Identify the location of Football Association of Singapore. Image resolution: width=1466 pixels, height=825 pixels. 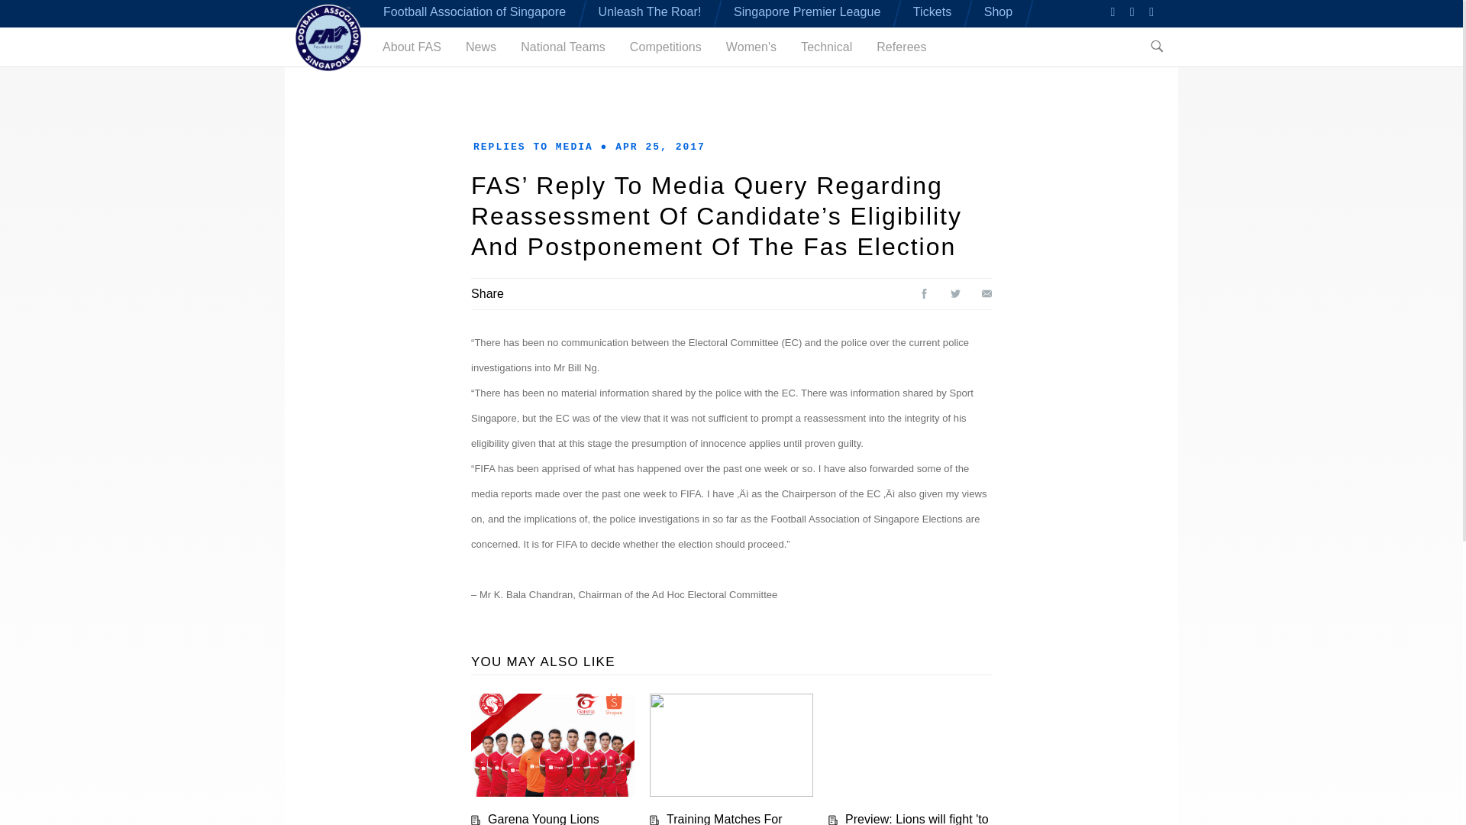
(474, 11).